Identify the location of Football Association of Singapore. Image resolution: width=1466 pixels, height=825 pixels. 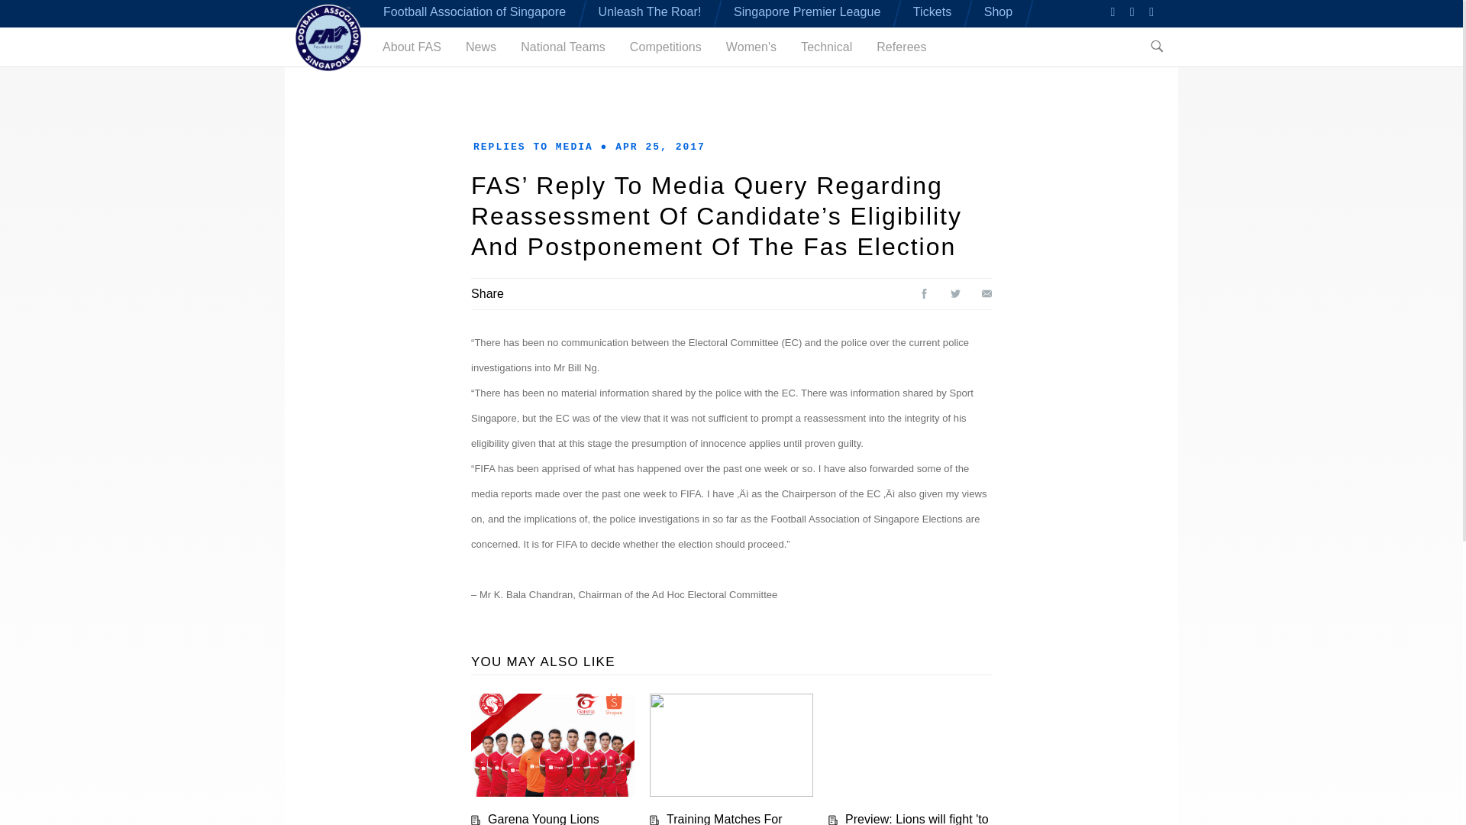
(474, 11).